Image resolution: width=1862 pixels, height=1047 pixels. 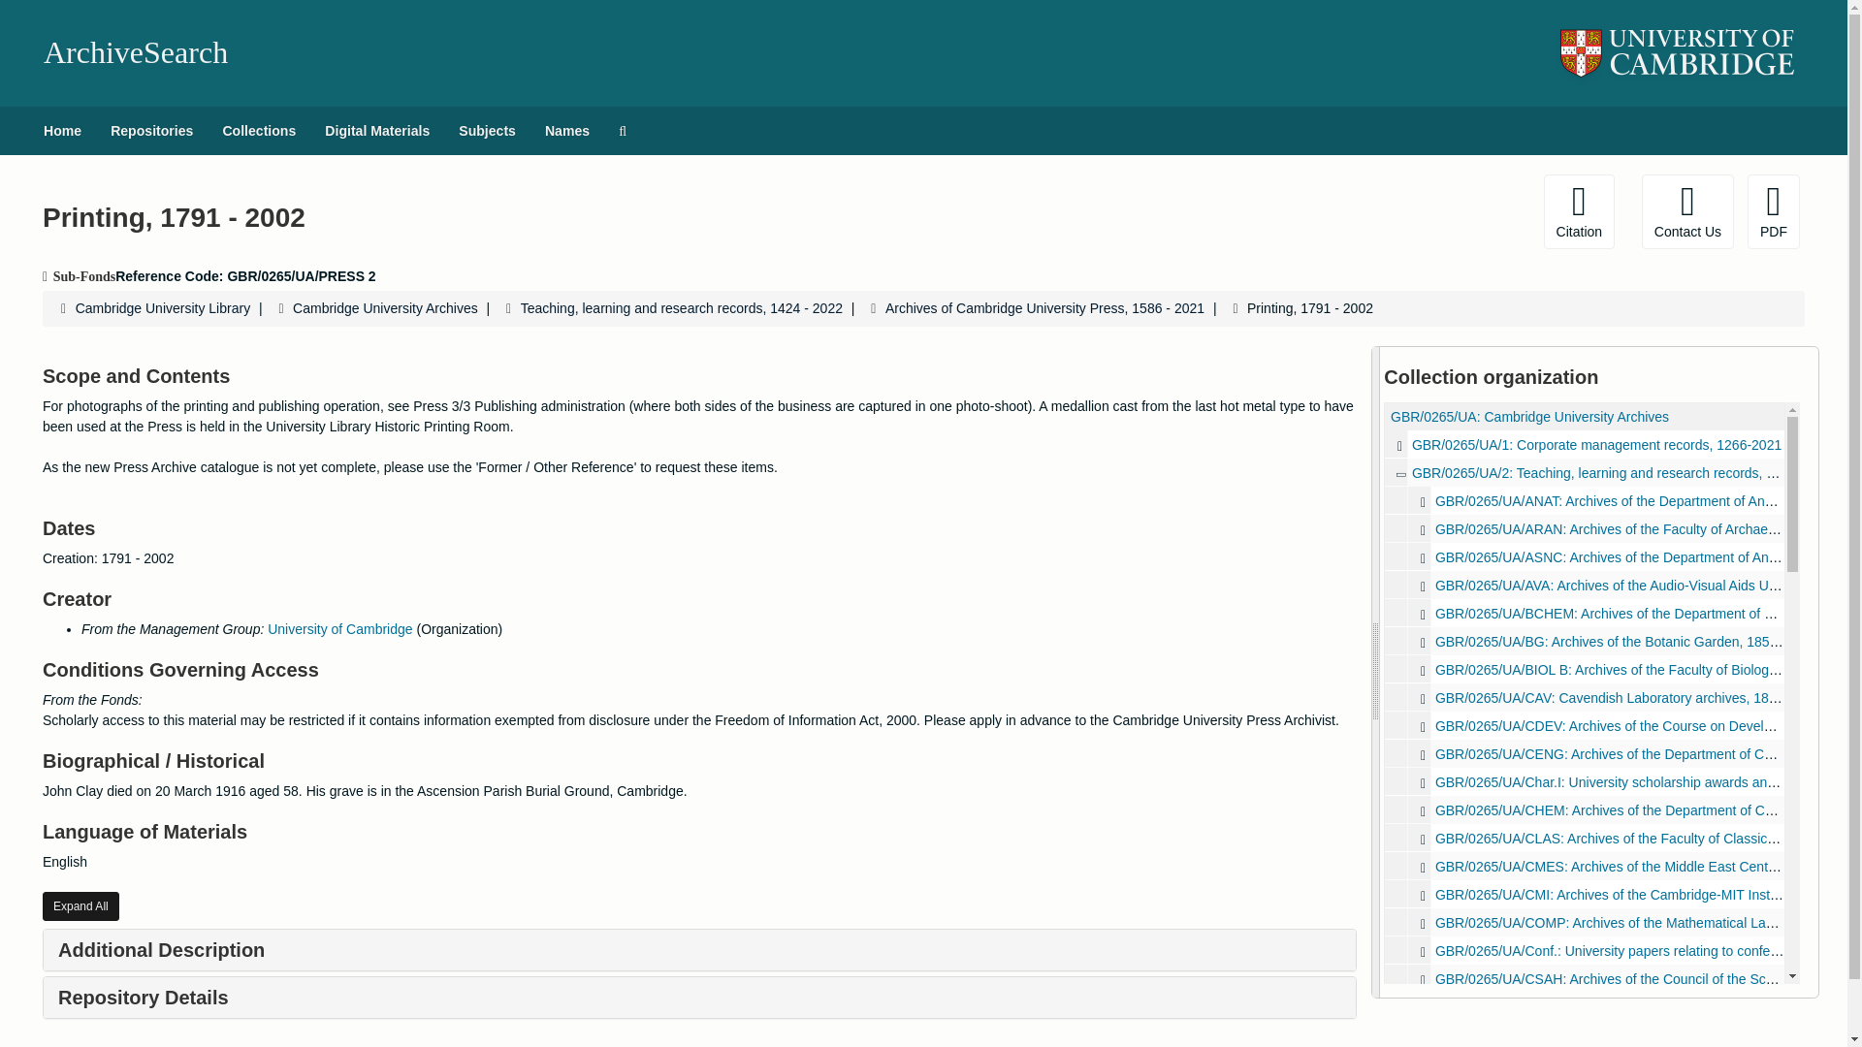 What do you see at coordinates (1585, 500) in the screenshot?
I see `Archives of the Department of Anatomy` at bounding box center [1585, 500].